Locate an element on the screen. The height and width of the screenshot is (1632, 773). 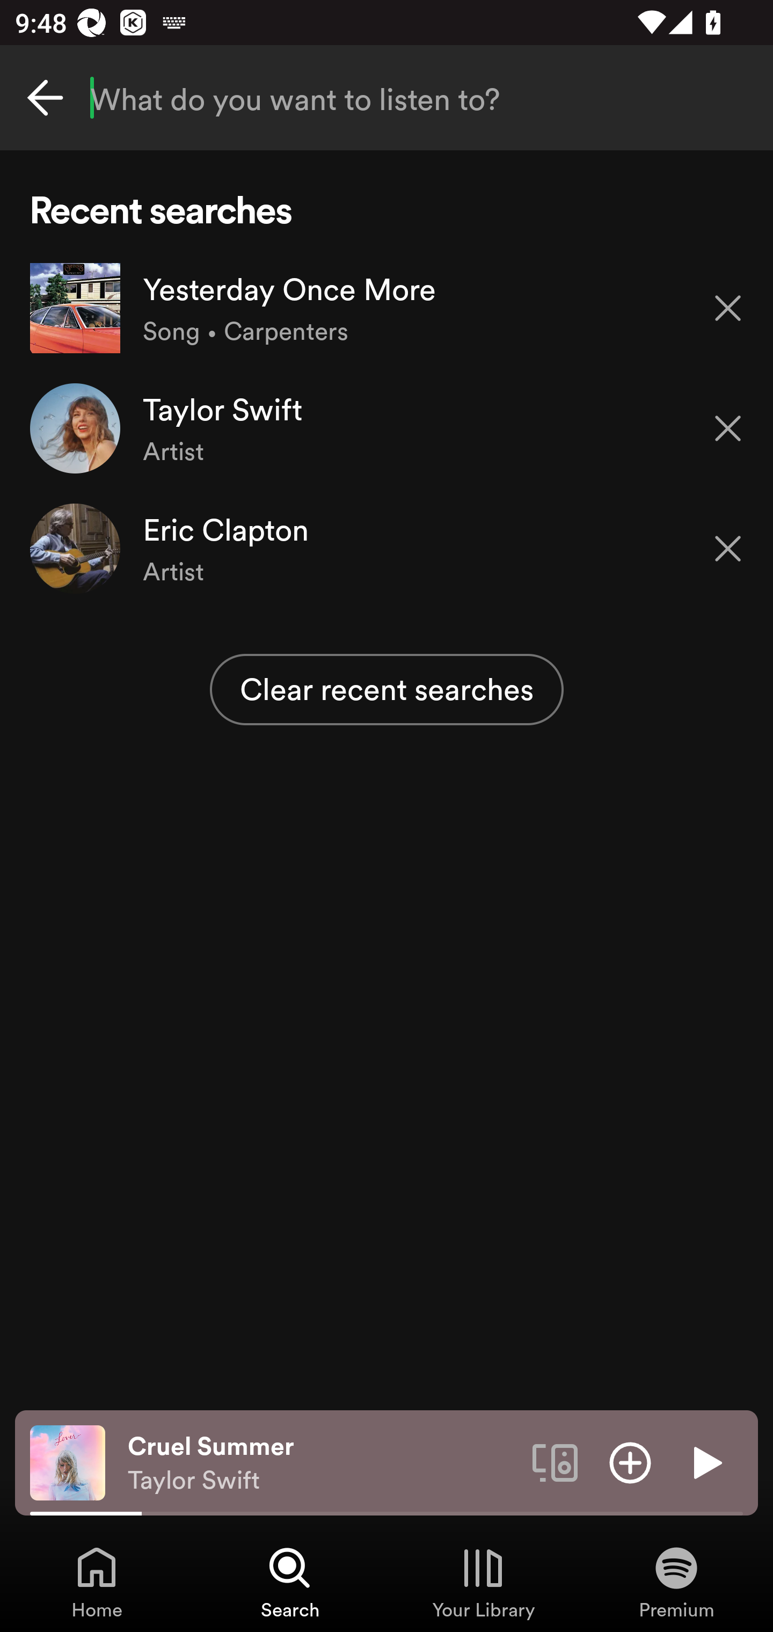
Eric Clapton Artist Remove is located at coordinates (386, 548).